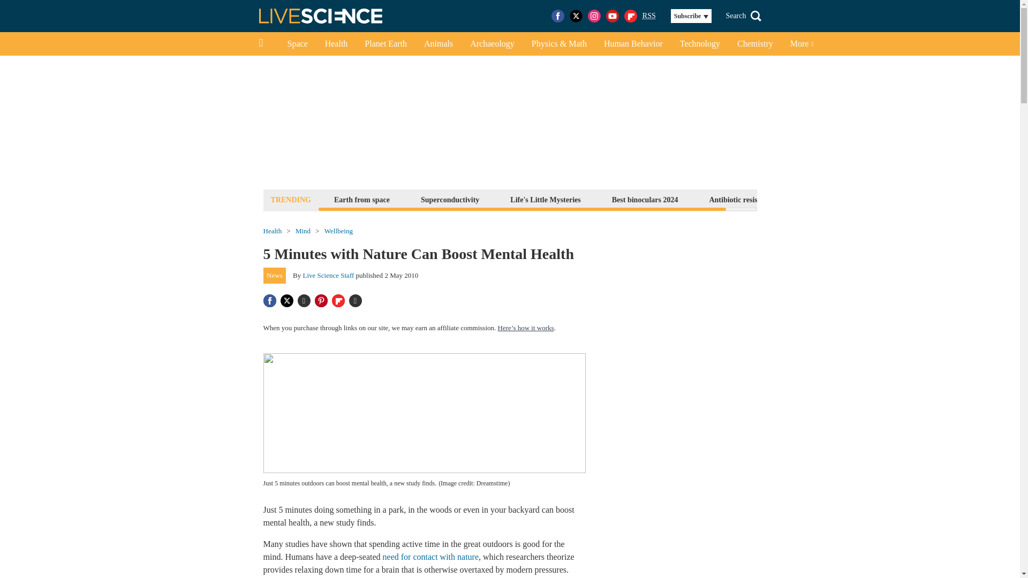  Describe the element at coordinates (649, 15) in the screenshot. I see `Really Simple Syndication` at that location.